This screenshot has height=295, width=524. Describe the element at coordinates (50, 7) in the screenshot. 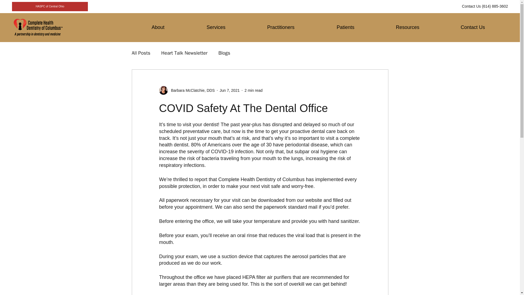

I see `HASPC of Central Ohio` at that location.